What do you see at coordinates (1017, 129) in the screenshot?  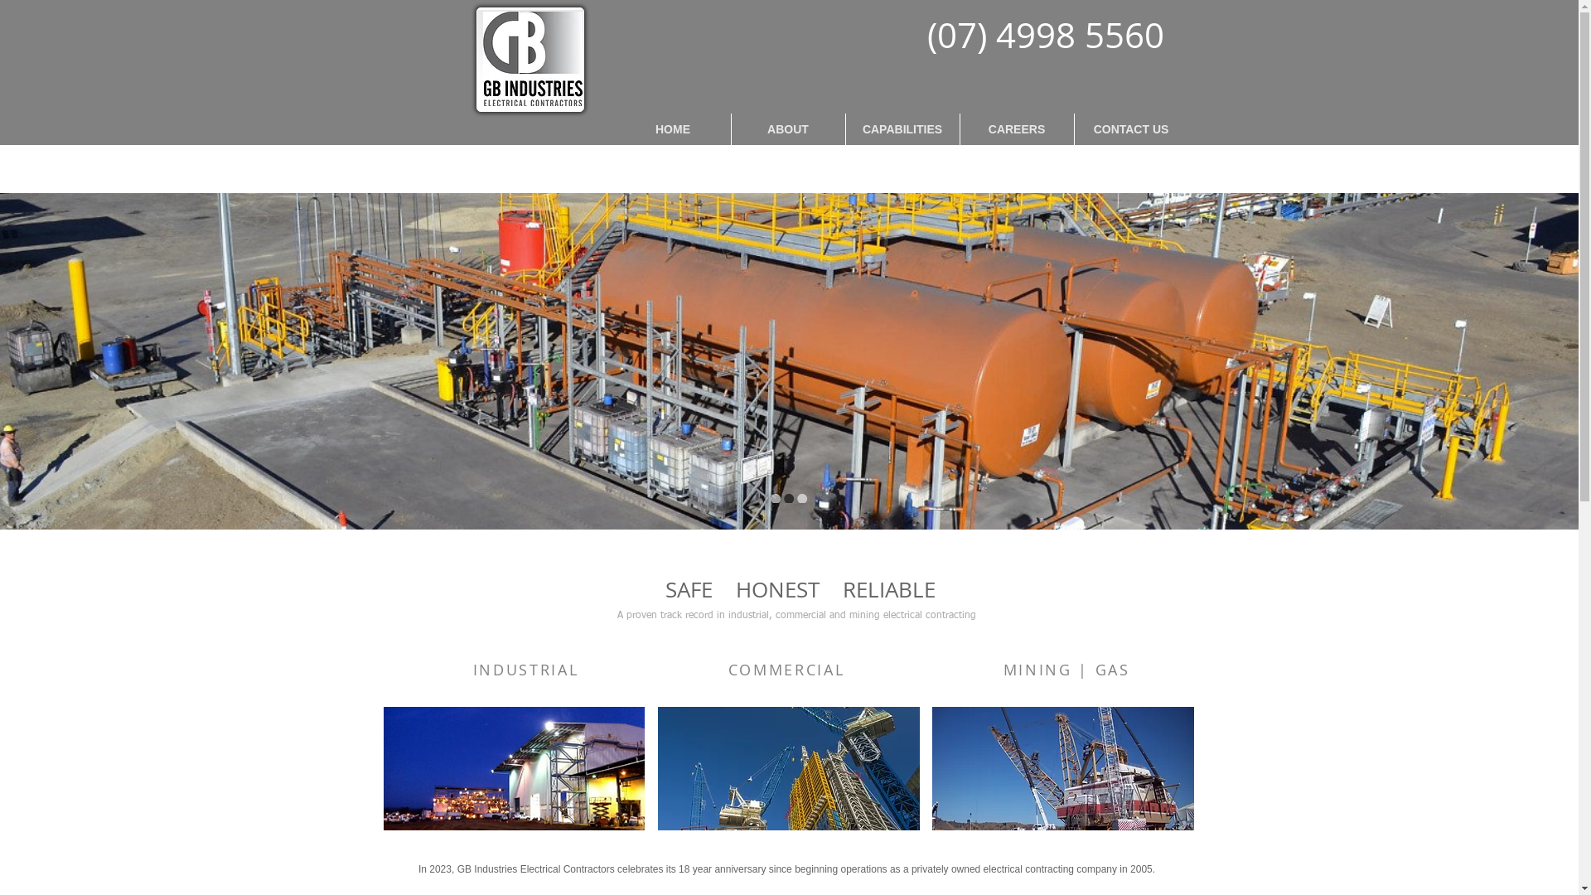 I see `CAREERS` at bounding box center [1017, 129].